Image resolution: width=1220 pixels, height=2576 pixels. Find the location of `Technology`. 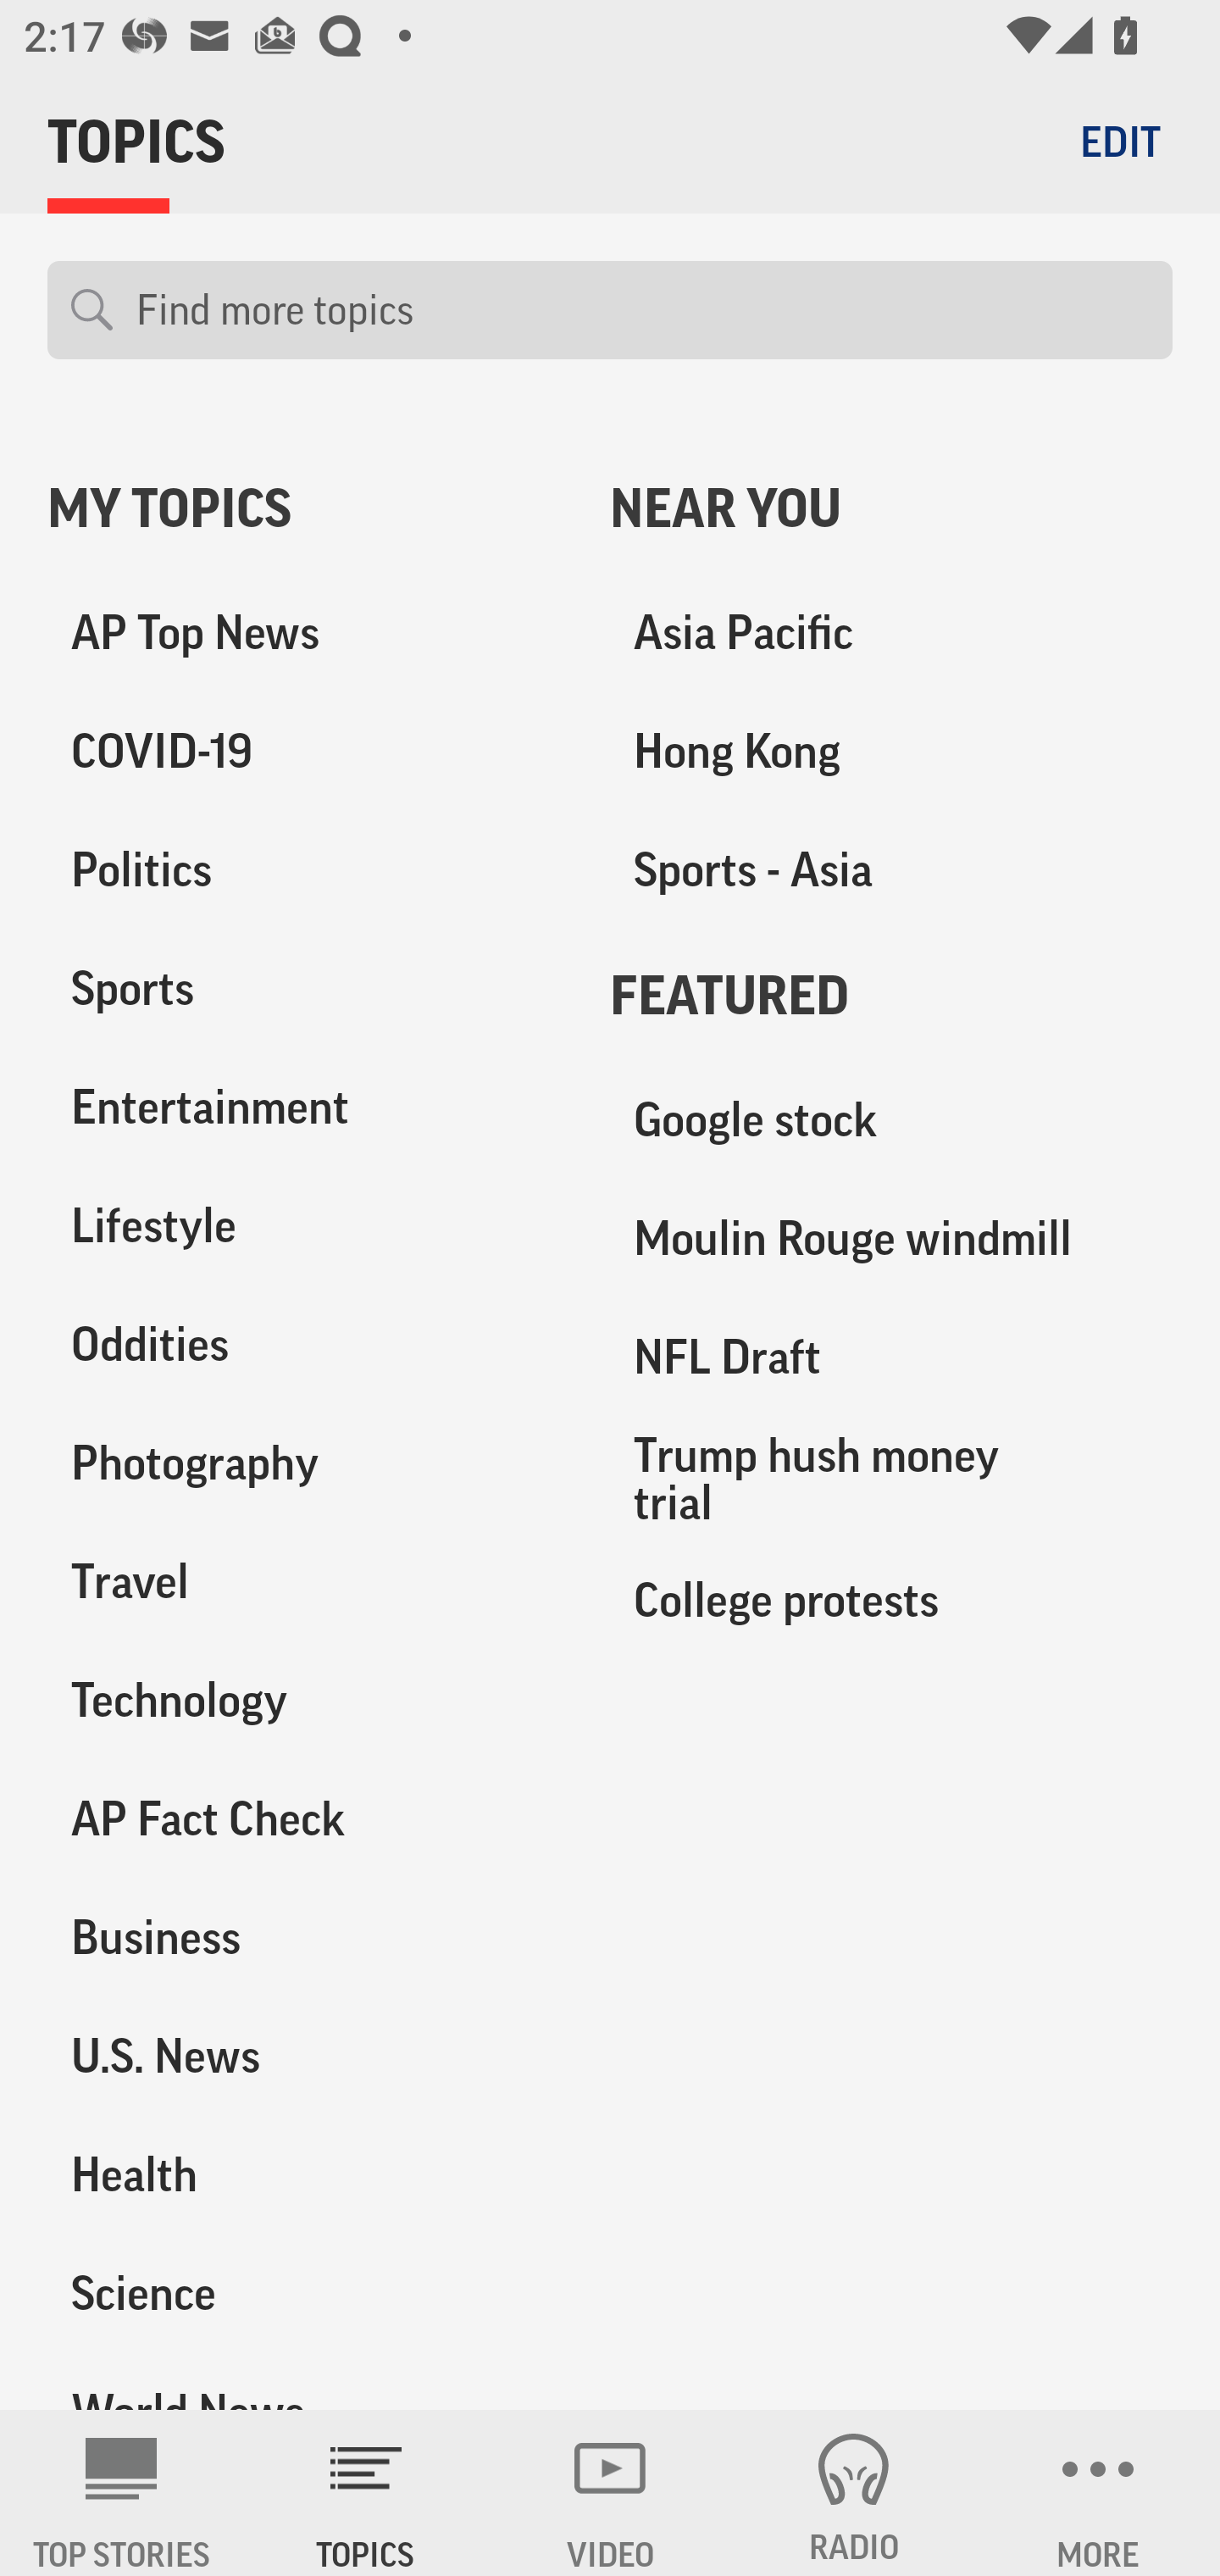

Technology is located at coordinates (305, 1700).